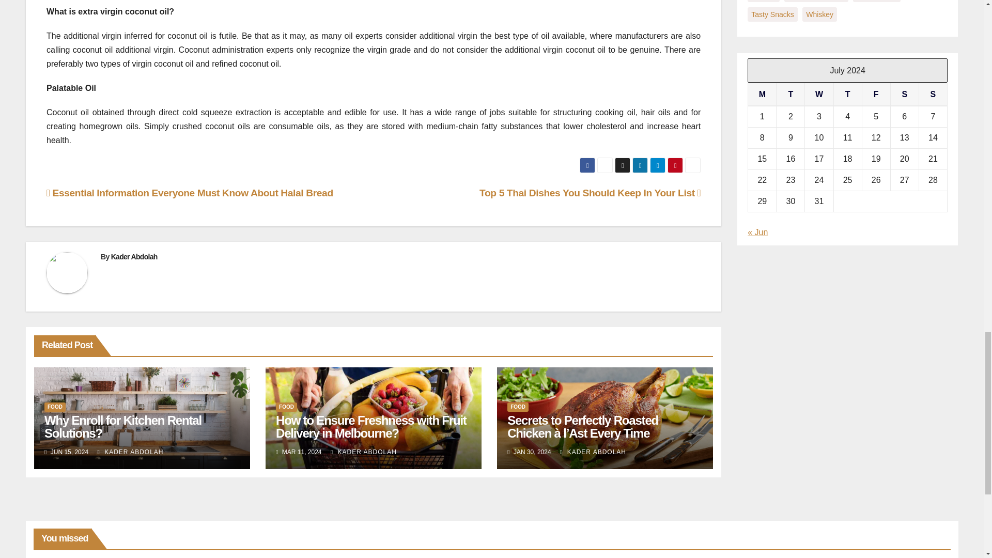 This screenshot has width=992, height=558. What do you see at coordinates (190, 193) in the screenshot?
I see `Essential Information Everyone Must Know About Halal Bread` at bounding box center [190, 193].